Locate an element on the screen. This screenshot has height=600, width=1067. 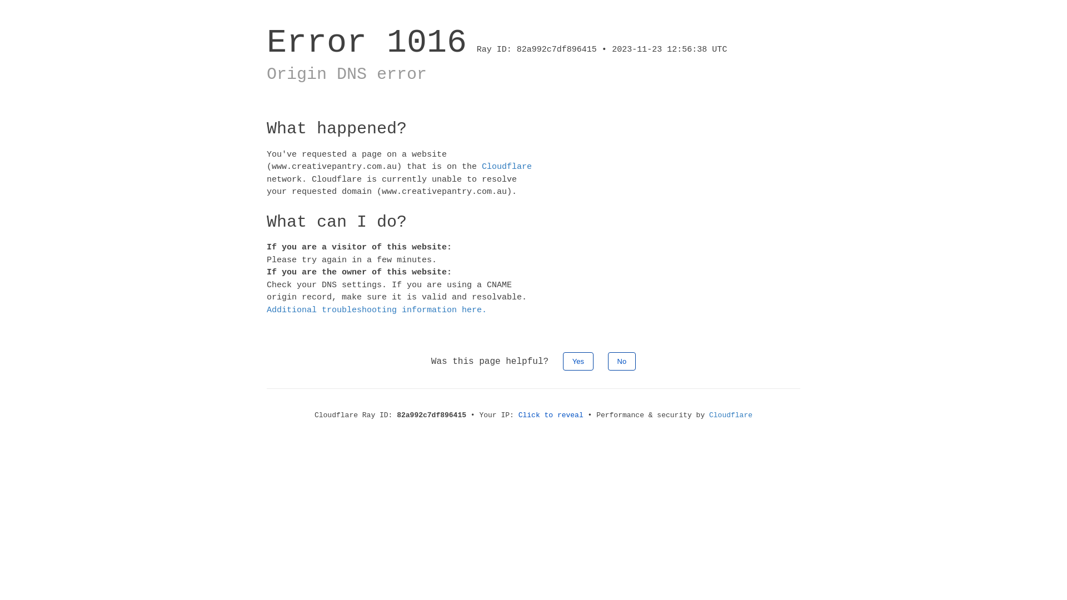
Click to reveal is located at coordinates (551, 416).